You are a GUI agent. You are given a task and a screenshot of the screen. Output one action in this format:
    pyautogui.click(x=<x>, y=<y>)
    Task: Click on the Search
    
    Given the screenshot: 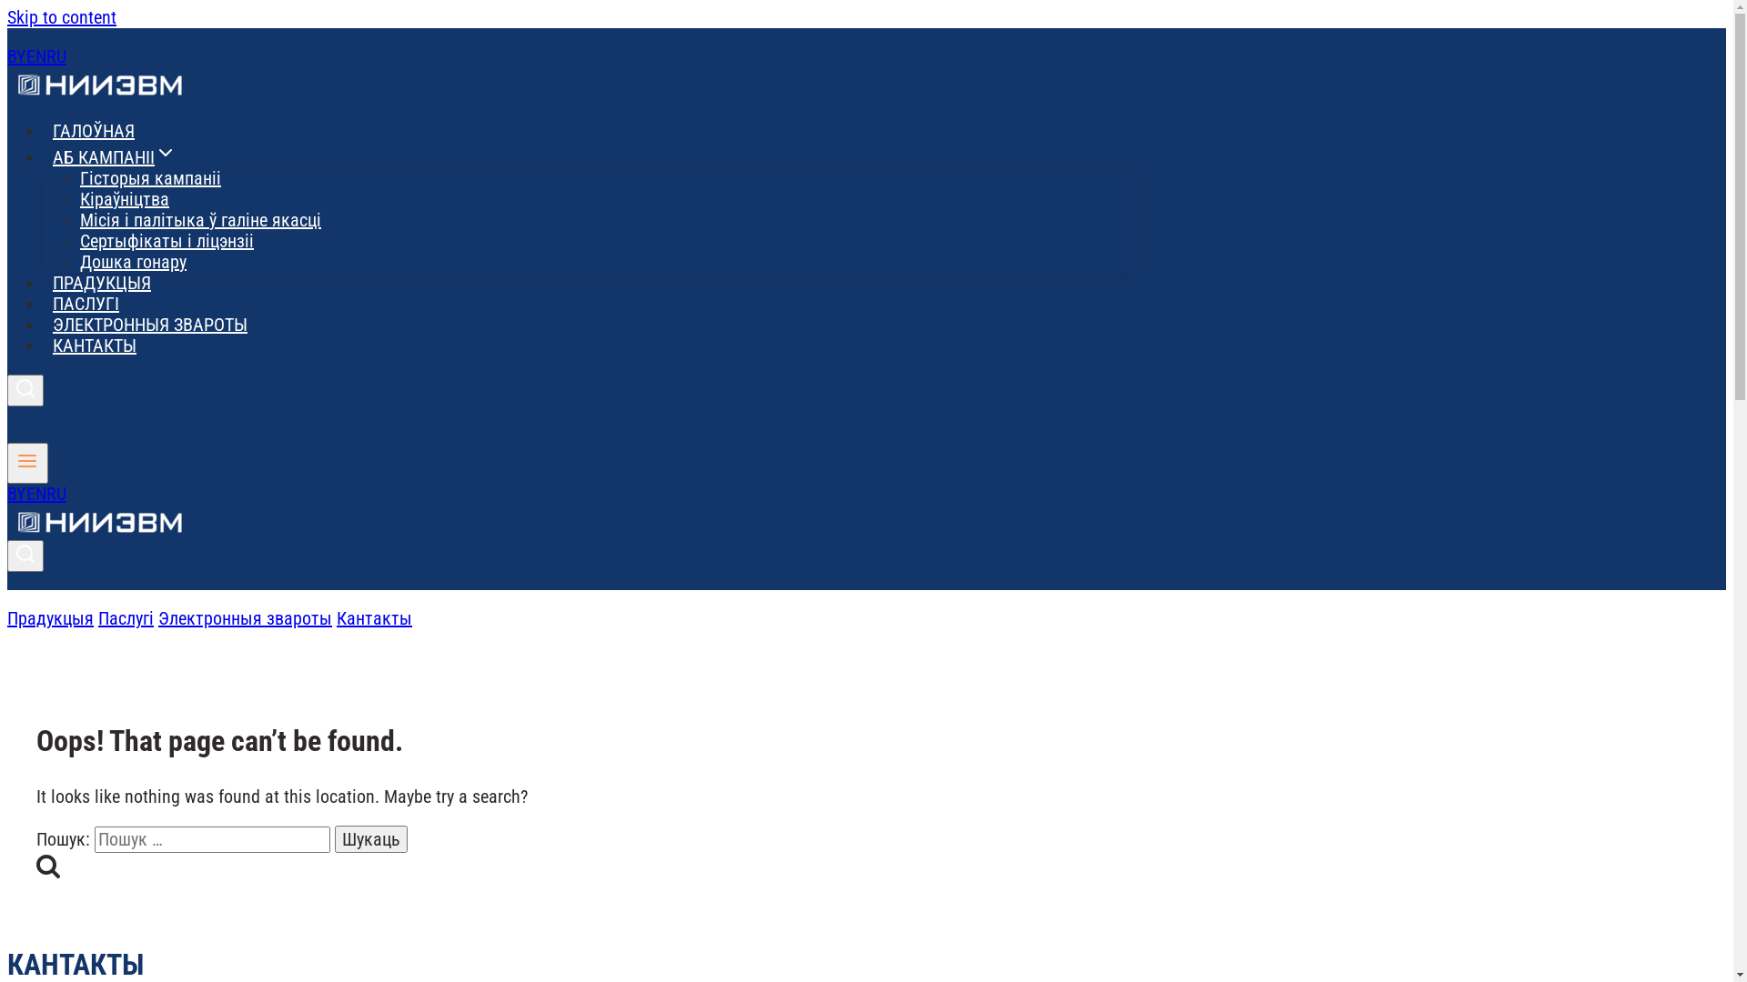 What is the action you would take?
    pyautogui.click(x=25, y=390)
    